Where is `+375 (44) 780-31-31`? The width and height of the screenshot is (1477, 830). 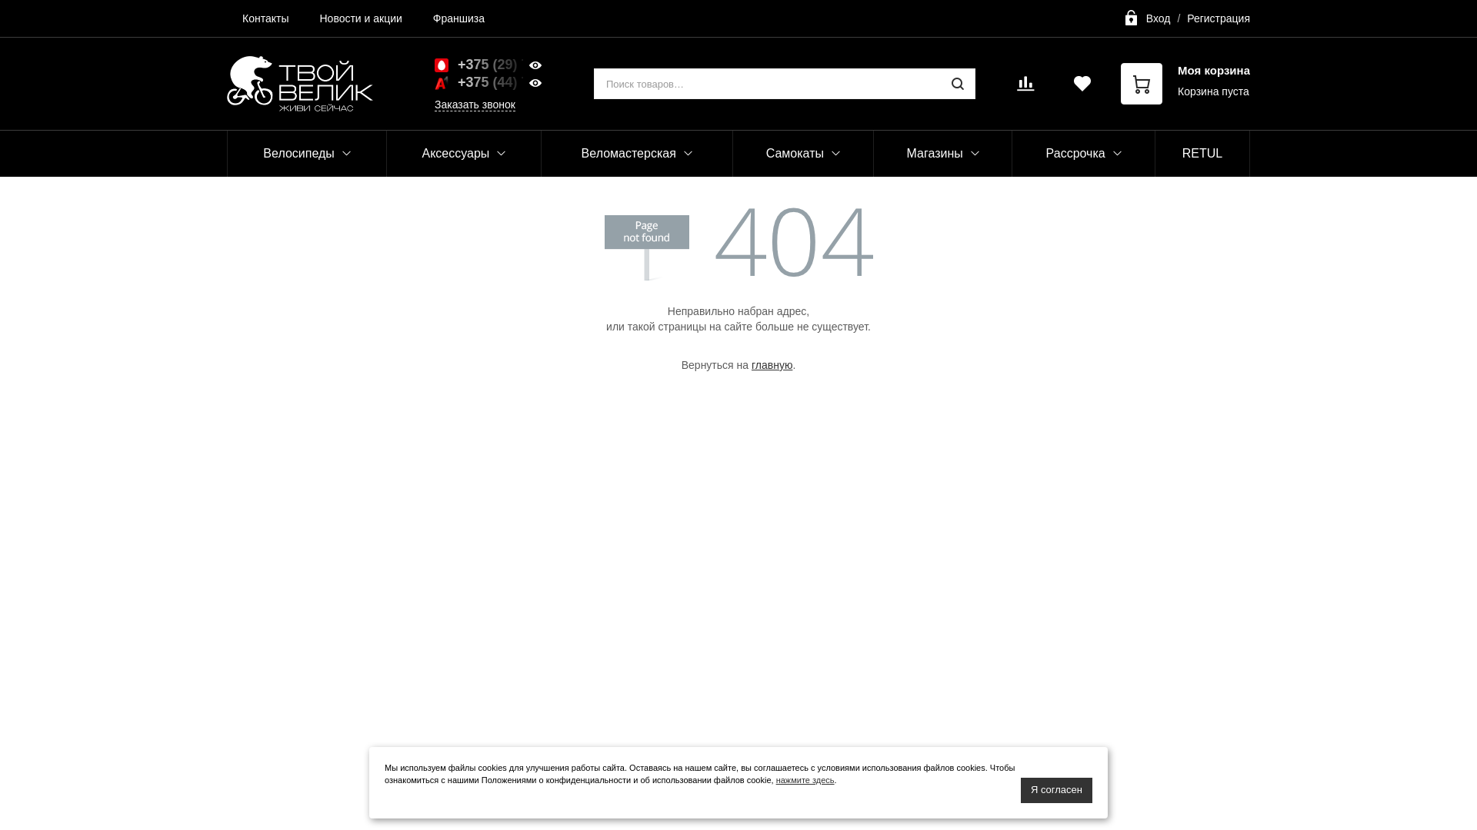
+375 (44) 780-31-31 is located at coordinates (503, 83).